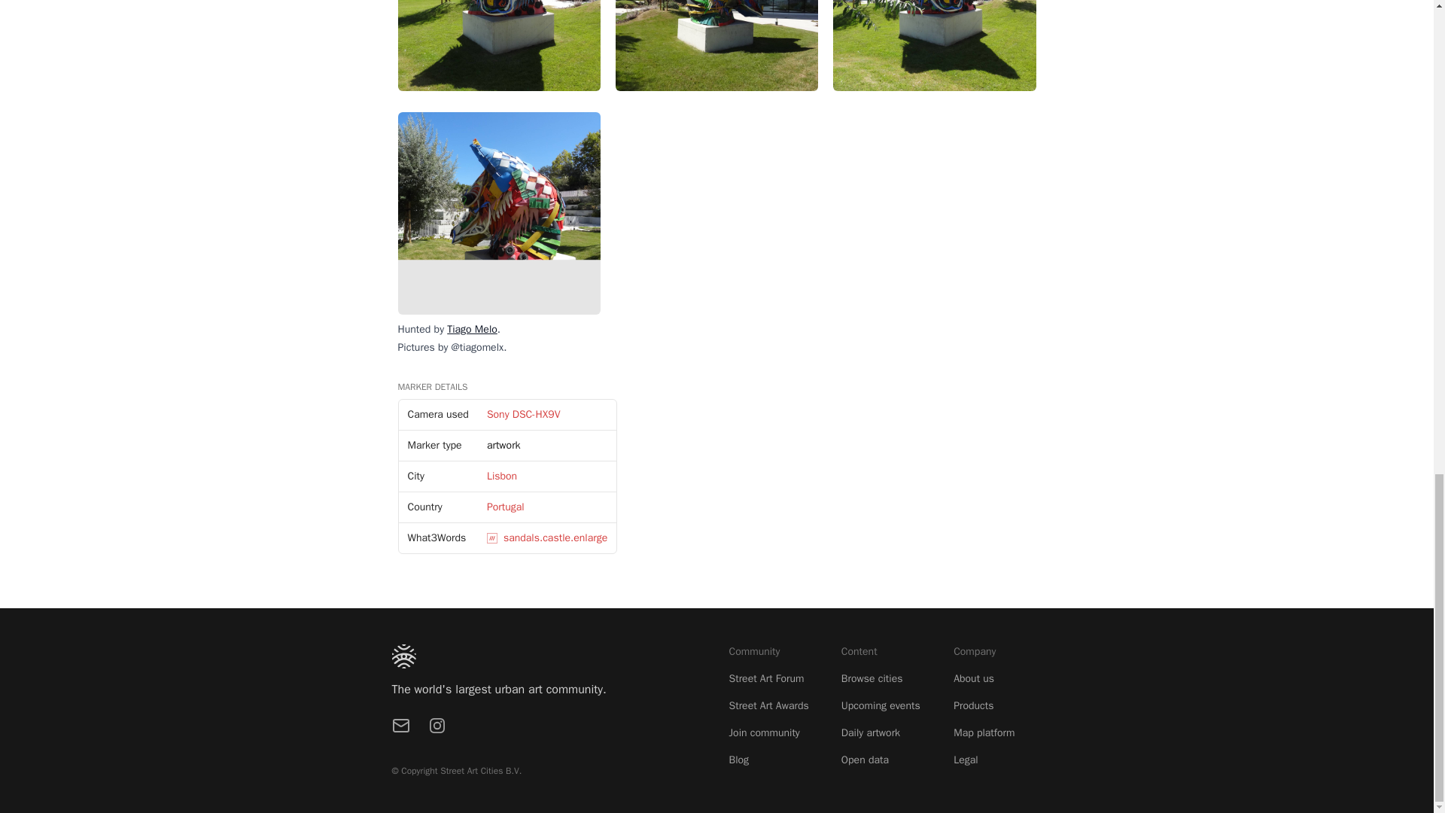 The height and width of the screenshot is (813, 1445). I want to click on Products, so click(974, 705).